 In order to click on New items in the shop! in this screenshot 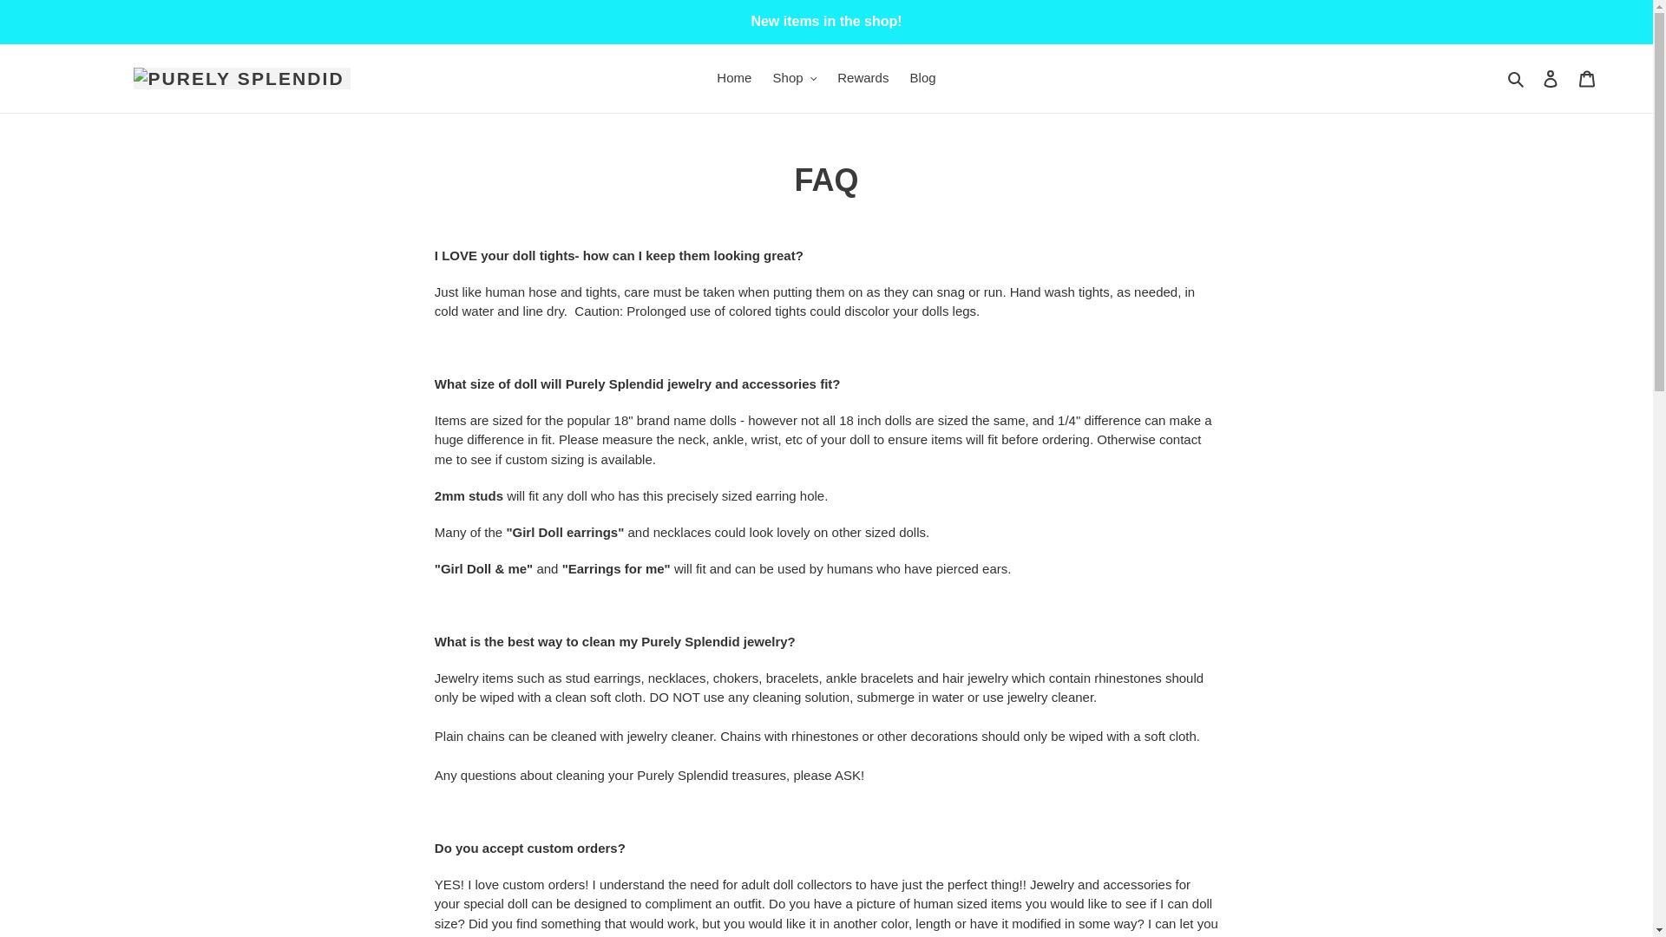, I will do `click(826, 21)`.